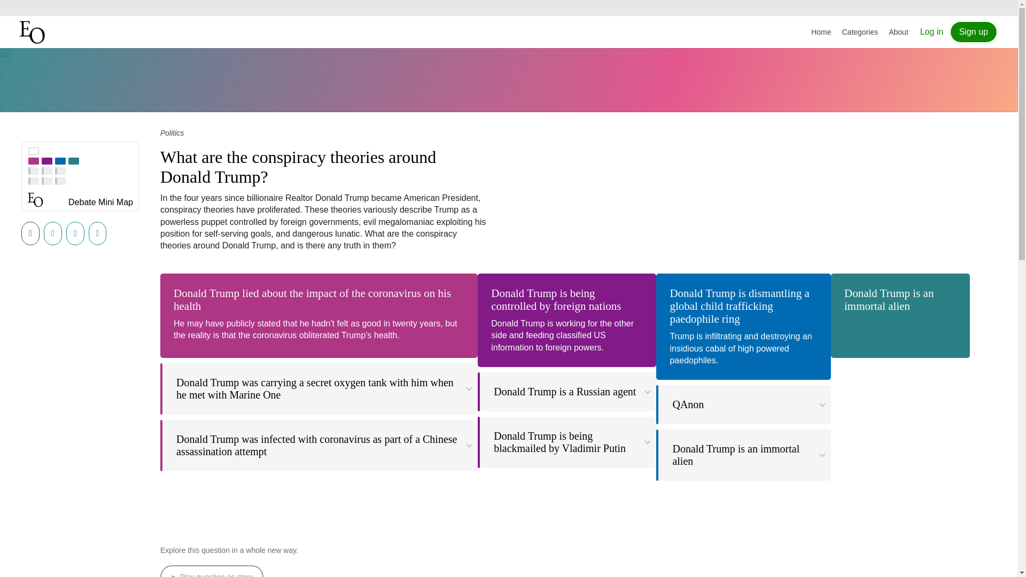 The image size is (1026, 577). What do you see at coordinates (932, 32) in the screenshot?
I see `Log In` at bounding box center [932, 32].